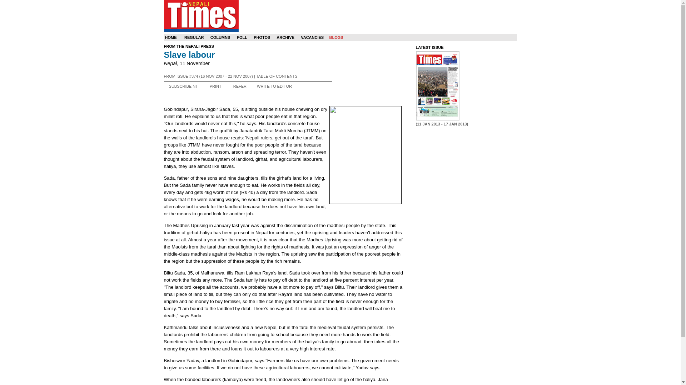  I want to click on VACANCIES, so click(312, 37).